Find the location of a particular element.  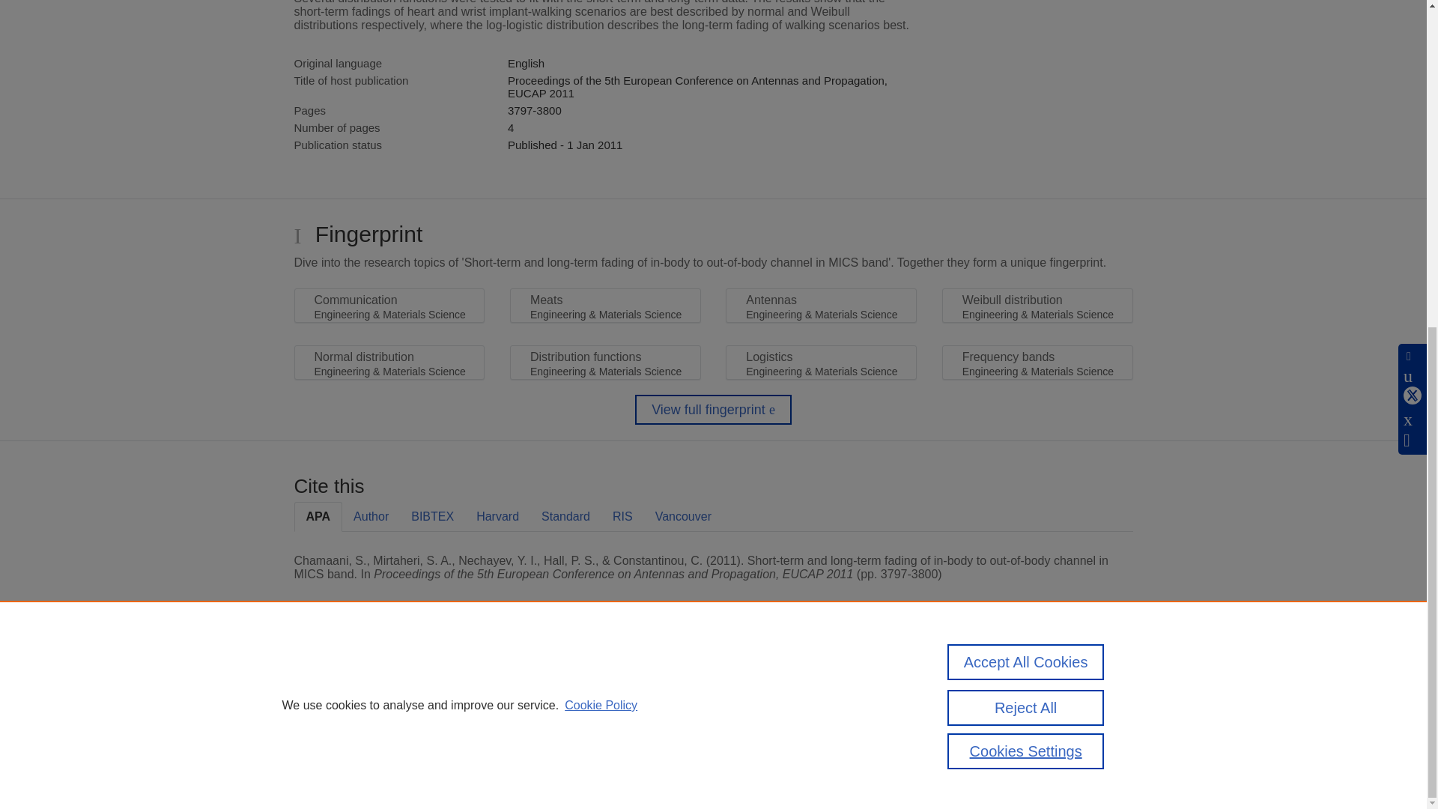

View full fingerprint is located at coordinates (713, 410).